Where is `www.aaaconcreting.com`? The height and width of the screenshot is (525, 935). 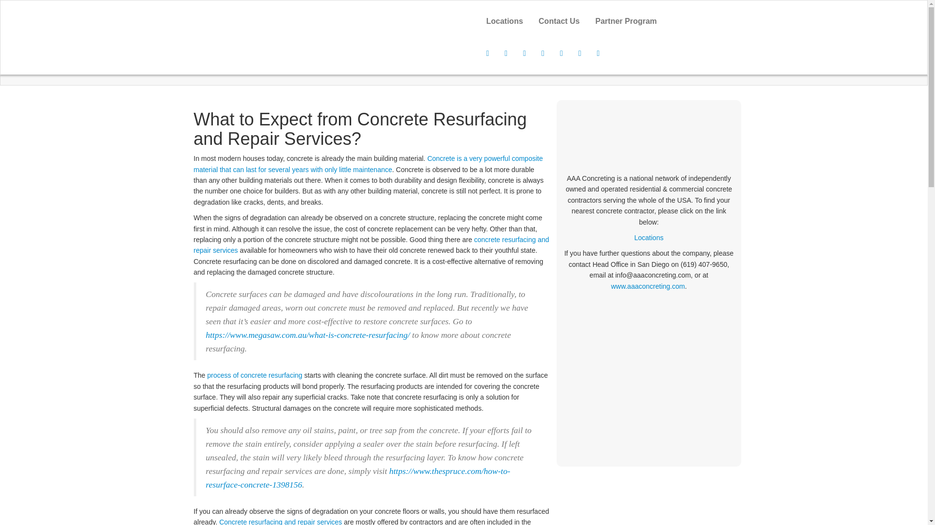 www.aaaconcreting.com is located at coordinates (648, 286).